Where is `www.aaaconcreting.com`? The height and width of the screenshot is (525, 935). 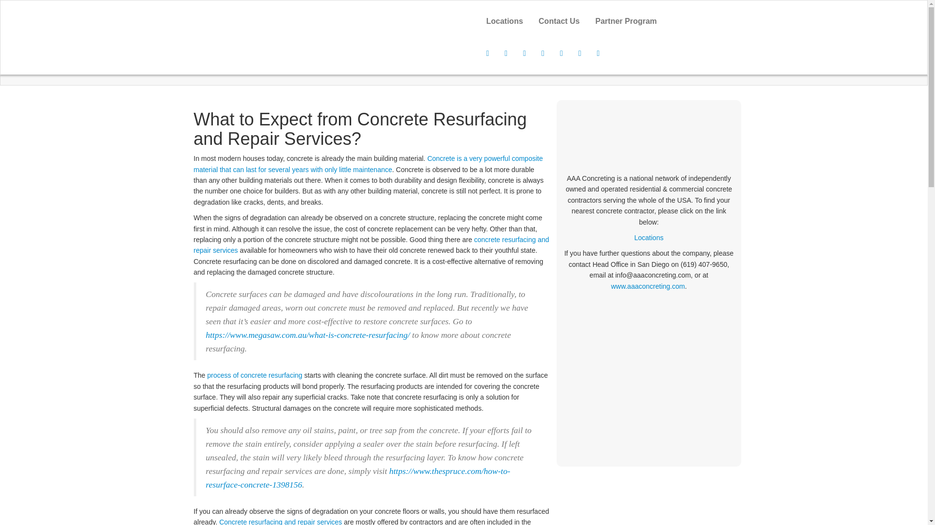 www.aaaconcreting.com is located at coordinates (648, 286).